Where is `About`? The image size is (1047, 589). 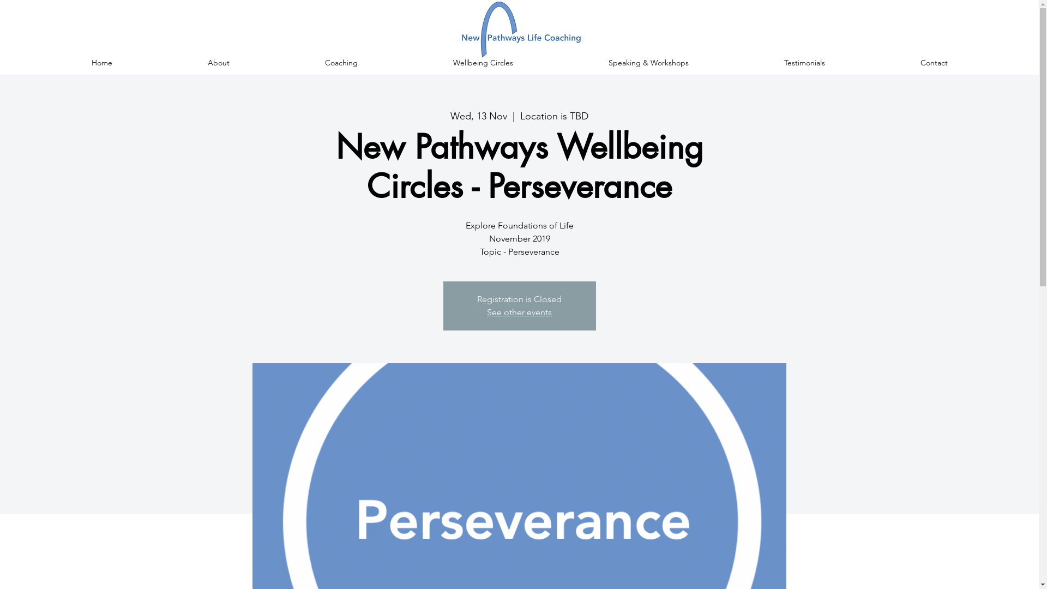
About is located at coordinates (218, 63).